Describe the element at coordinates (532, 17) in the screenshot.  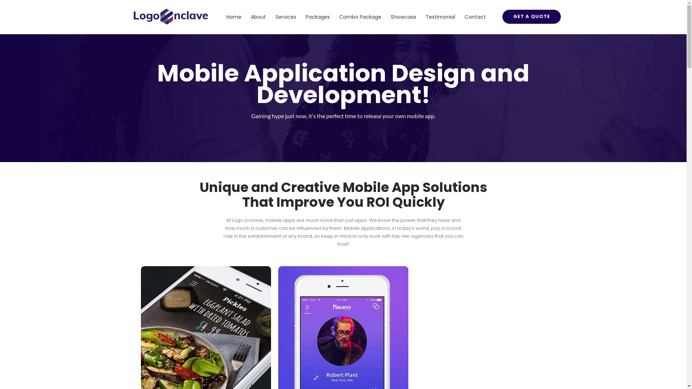
I see `GET A QUOTE` at that location.